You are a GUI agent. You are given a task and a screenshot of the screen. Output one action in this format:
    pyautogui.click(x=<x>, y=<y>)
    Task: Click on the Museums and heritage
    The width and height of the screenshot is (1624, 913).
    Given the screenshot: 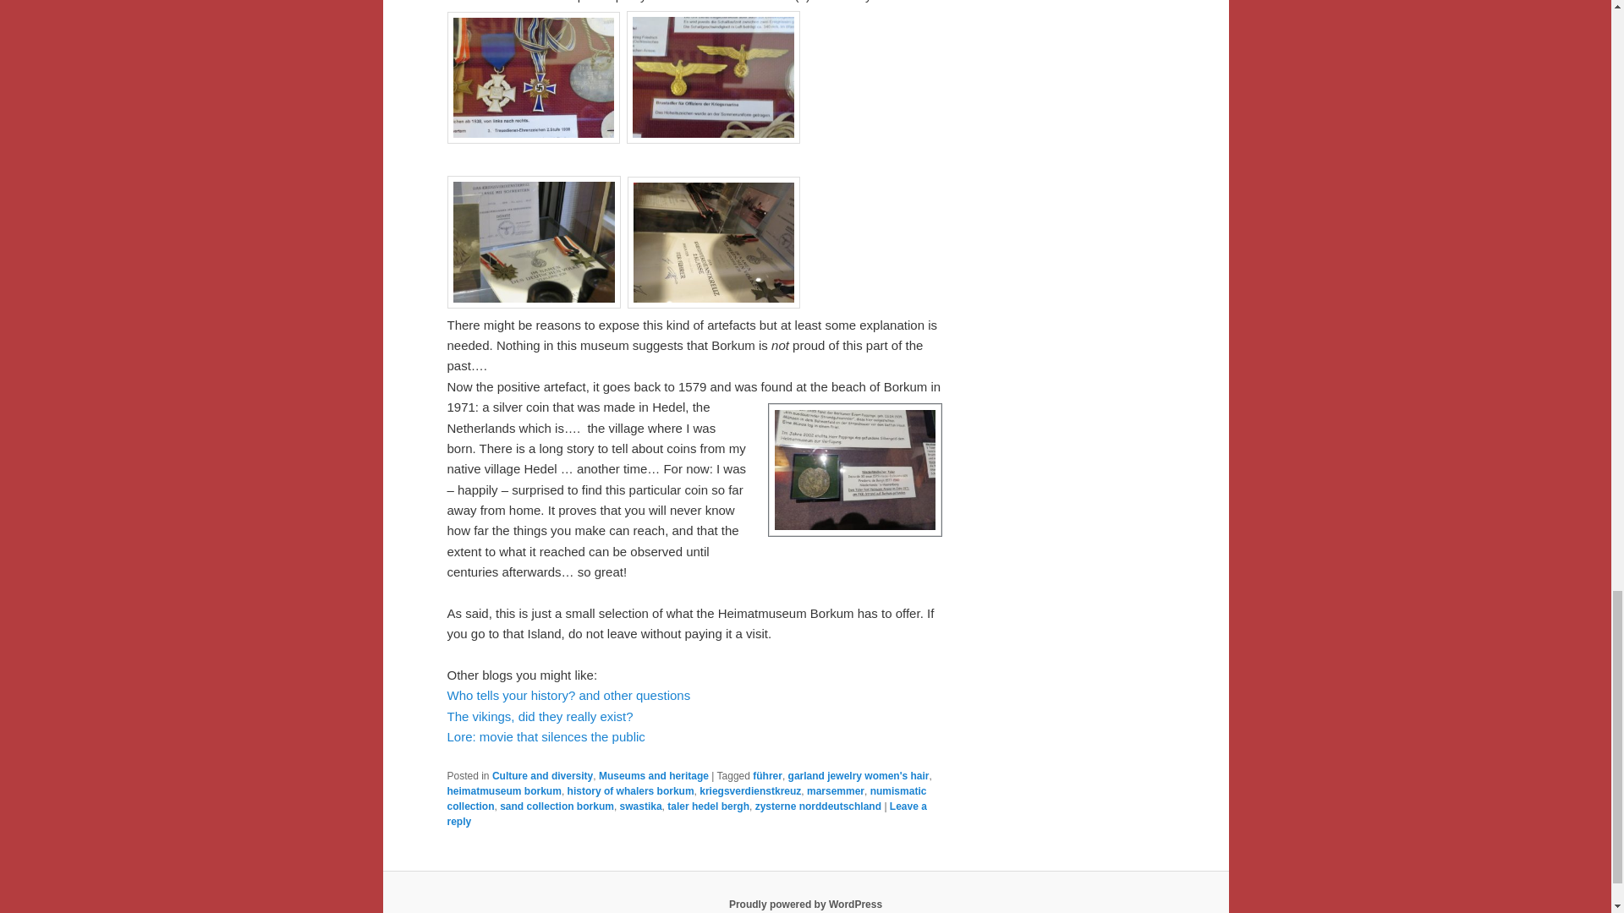 What is the action you would take?
    pyautogui.click(x=653, y=776)
    